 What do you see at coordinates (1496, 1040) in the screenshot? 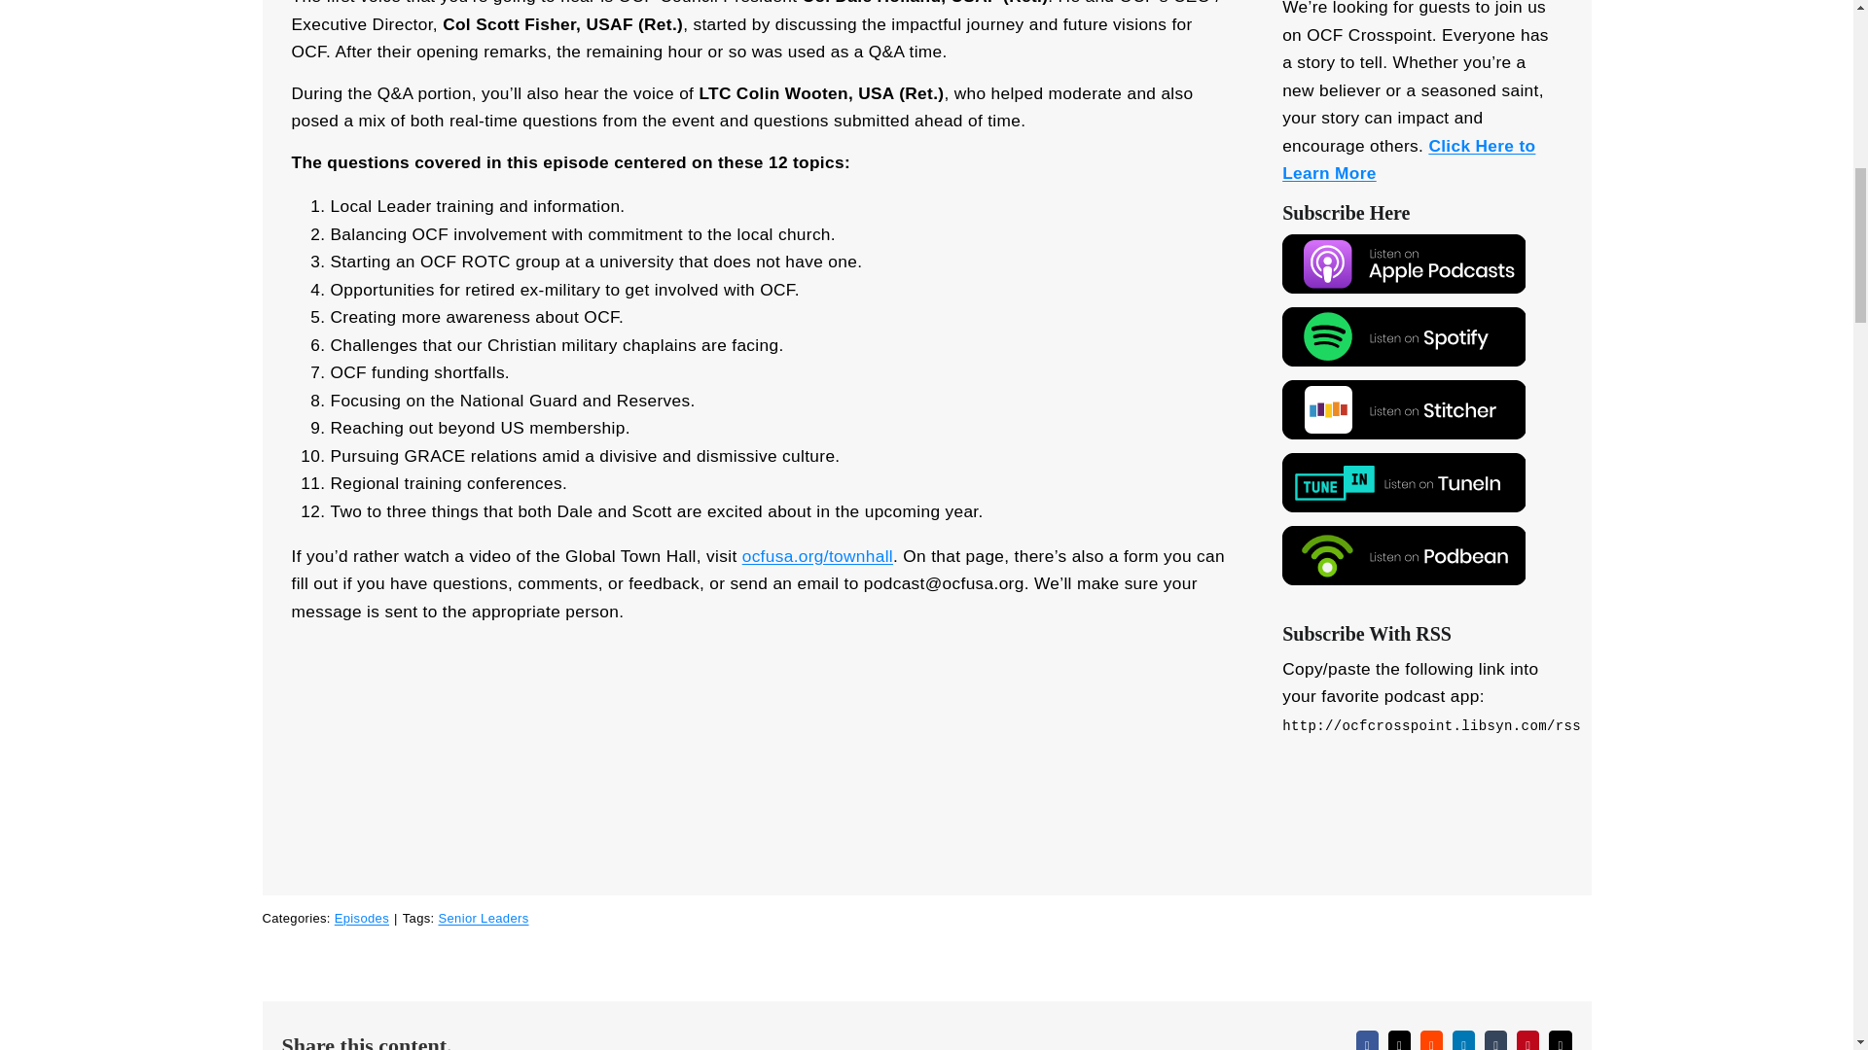
I see `Tumblr` at bounding box center [1496, 1040].